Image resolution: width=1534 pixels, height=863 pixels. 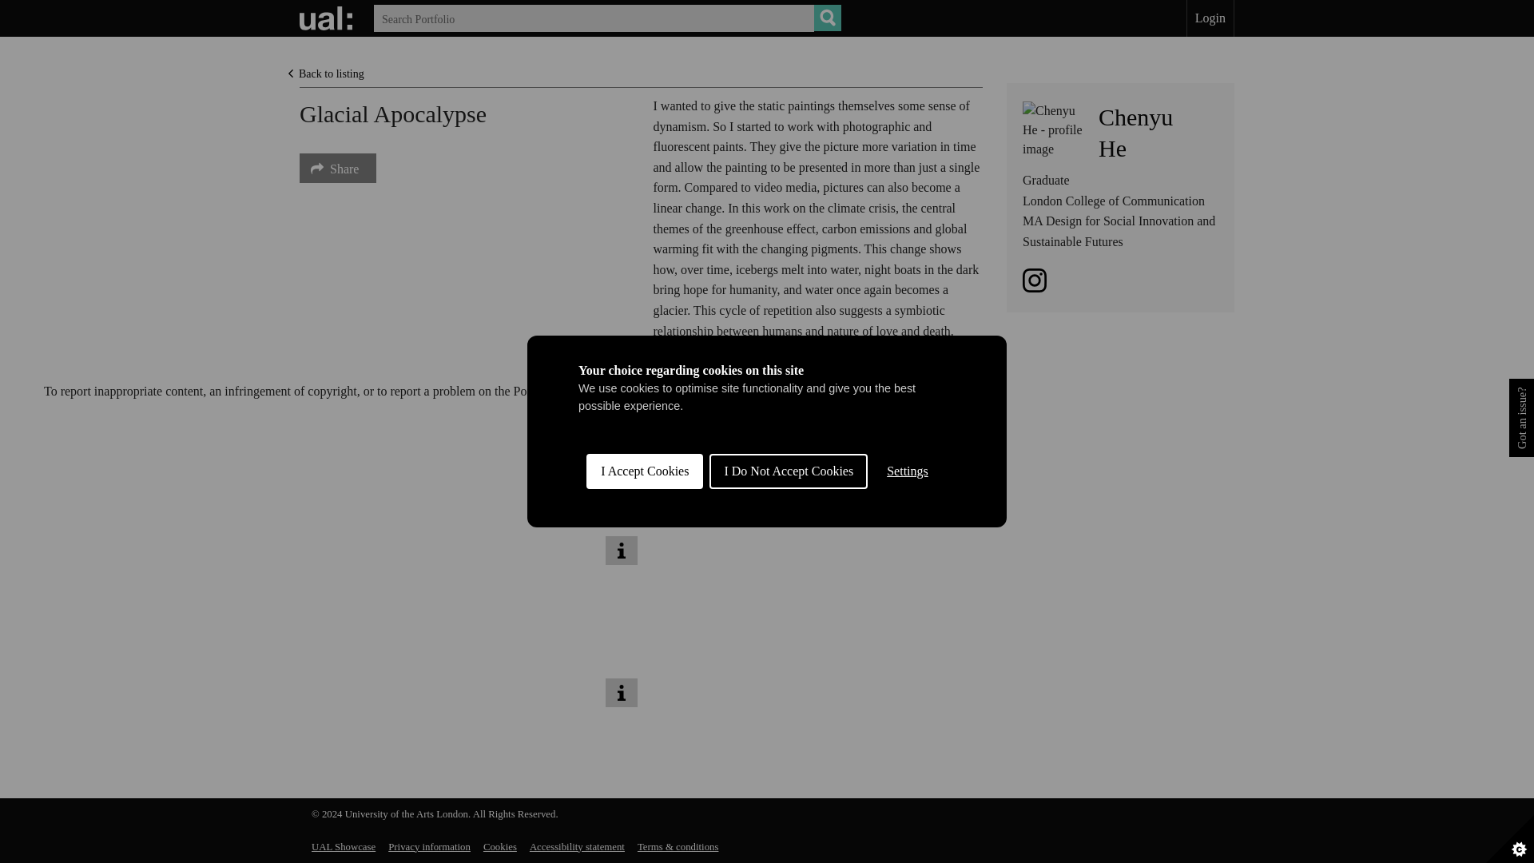 I want to click on Back to listing, so click(x=326, y=74).